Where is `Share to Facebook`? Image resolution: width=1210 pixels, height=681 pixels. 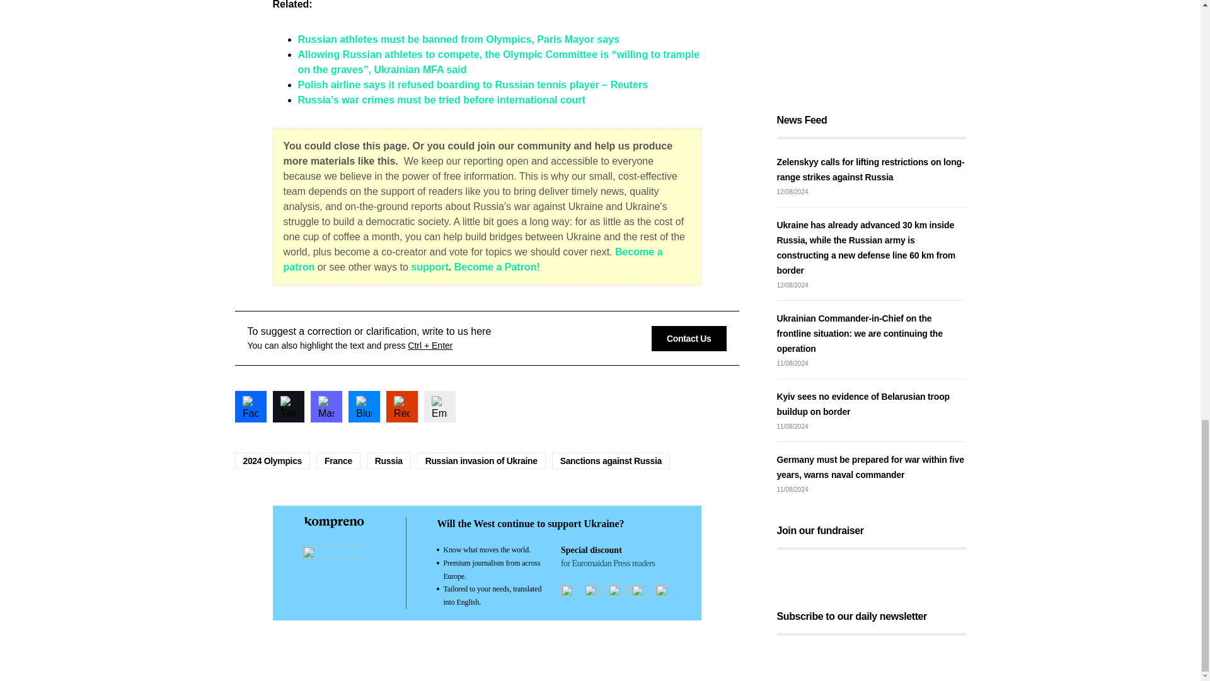 Share to Facebook is located at coordinates (250, 406).